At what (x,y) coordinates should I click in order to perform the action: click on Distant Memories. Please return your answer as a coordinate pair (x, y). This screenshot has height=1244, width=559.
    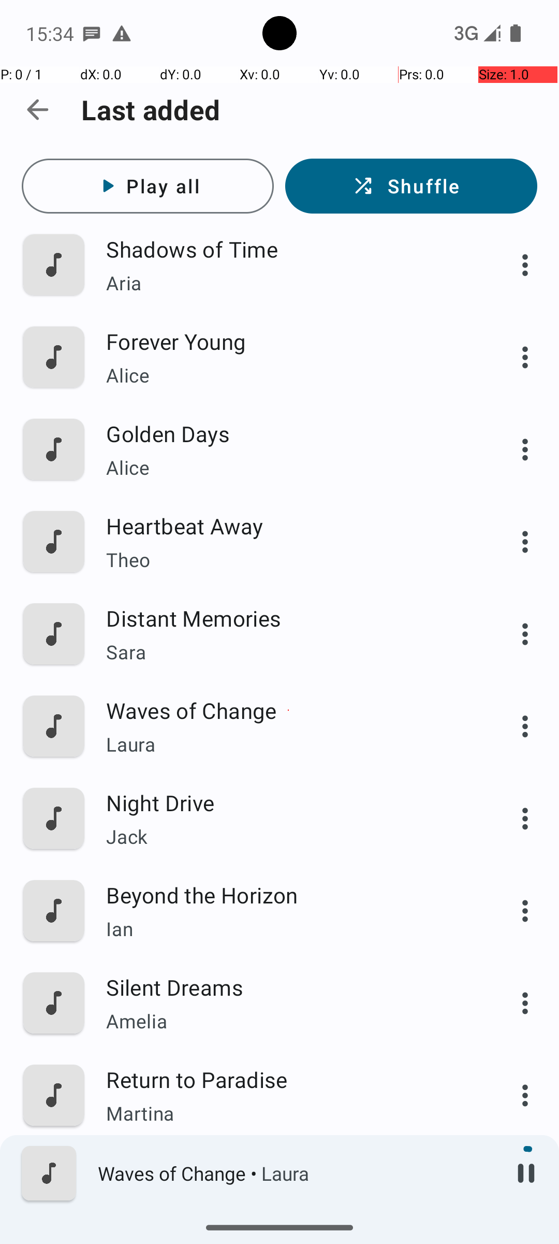
    Looking at the image, I should click on (288, 618).